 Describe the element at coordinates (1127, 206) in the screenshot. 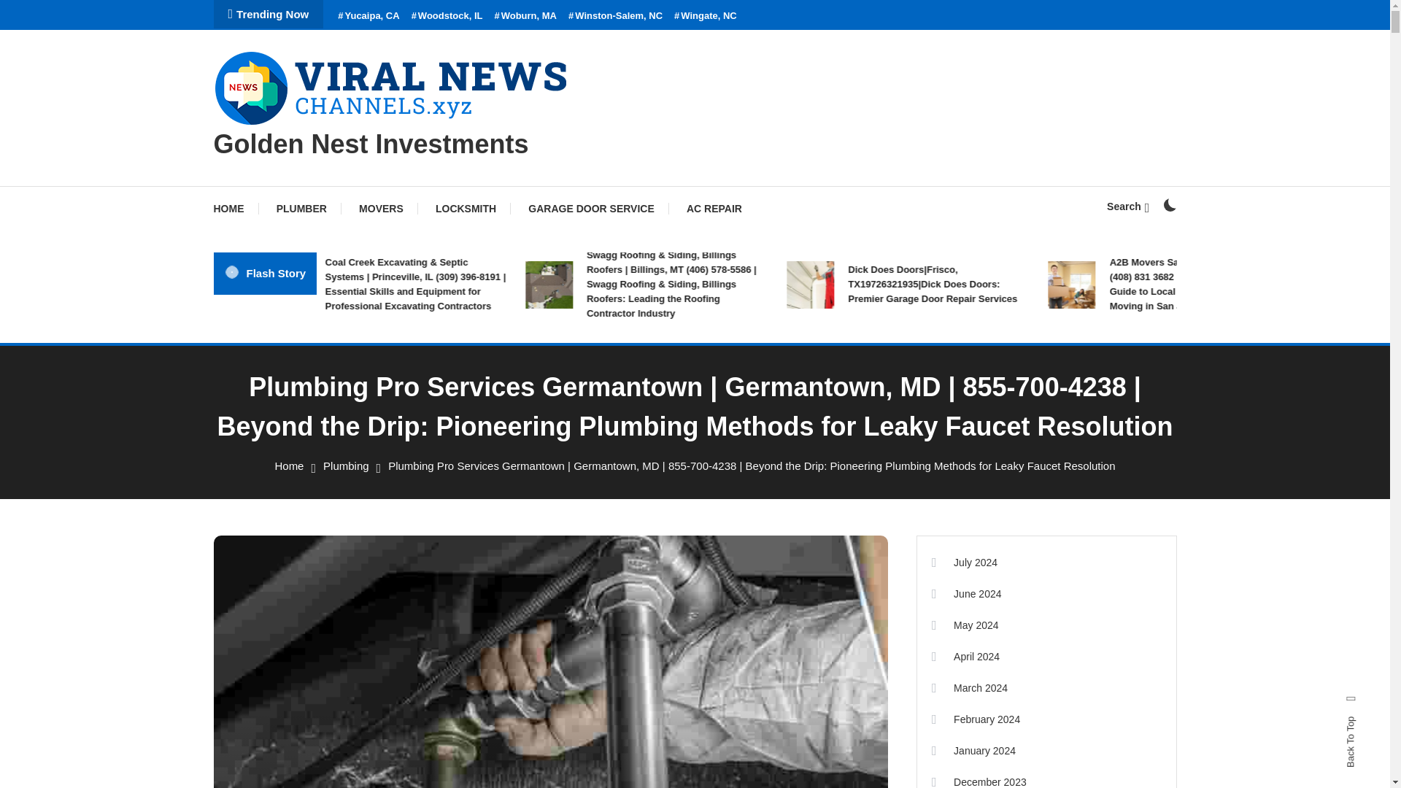

I see `Search` at that location.